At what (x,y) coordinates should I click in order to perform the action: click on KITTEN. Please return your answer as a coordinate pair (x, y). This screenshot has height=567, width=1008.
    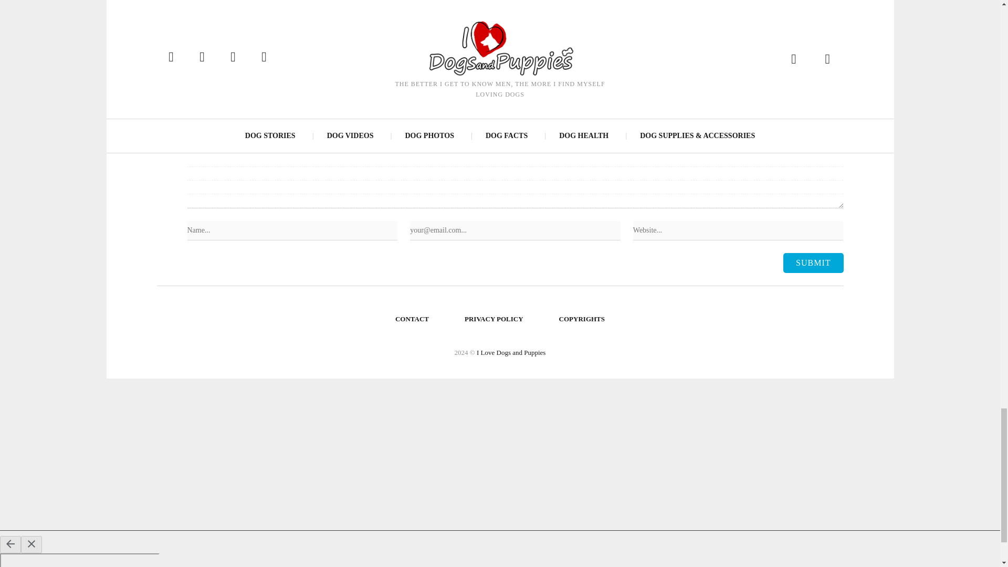
    Looking at the image, I should click on (561, 12).